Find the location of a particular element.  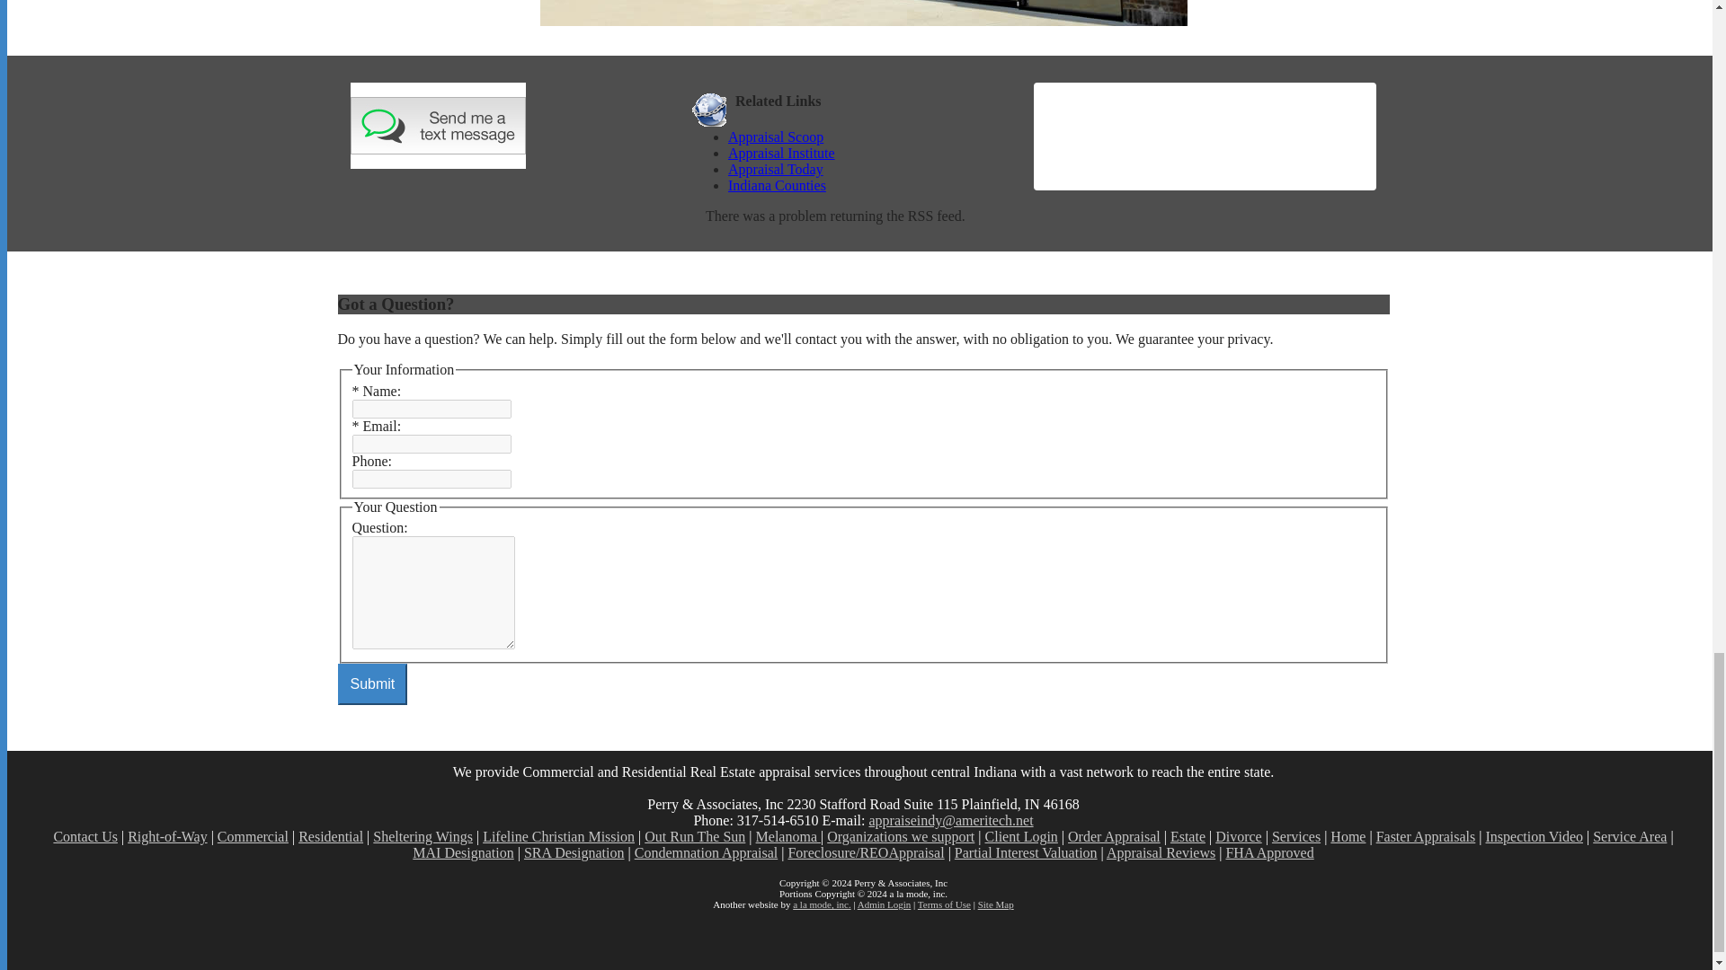

Indiana Counties is located at coordinates (868, 185).